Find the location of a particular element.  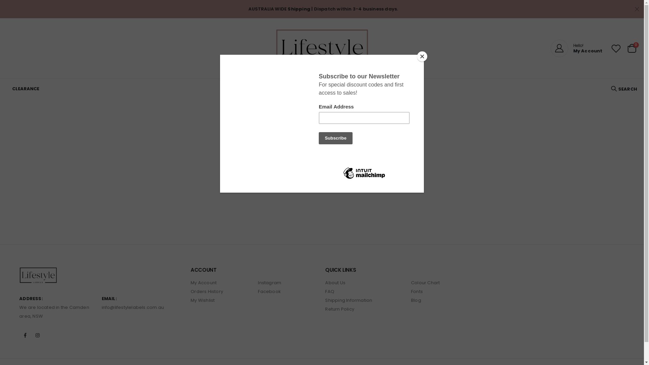

HOME is located at coordinates (228, 89).